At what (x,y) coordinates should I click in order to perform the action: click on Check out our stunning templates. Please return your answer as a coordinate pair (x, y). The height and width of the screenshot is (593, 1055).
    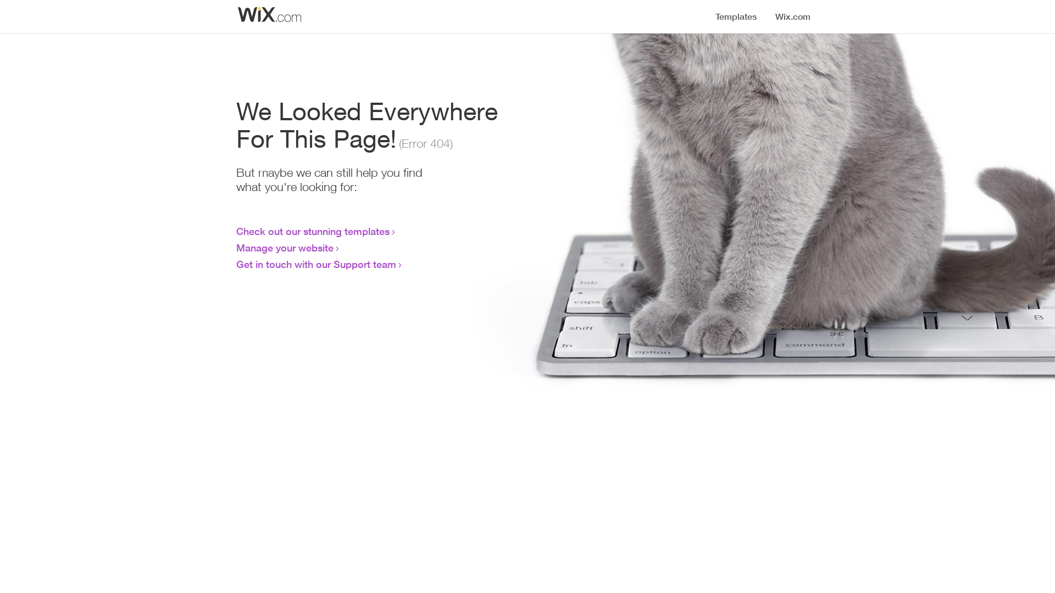
    Looking at the image, I should click on (313, 231).